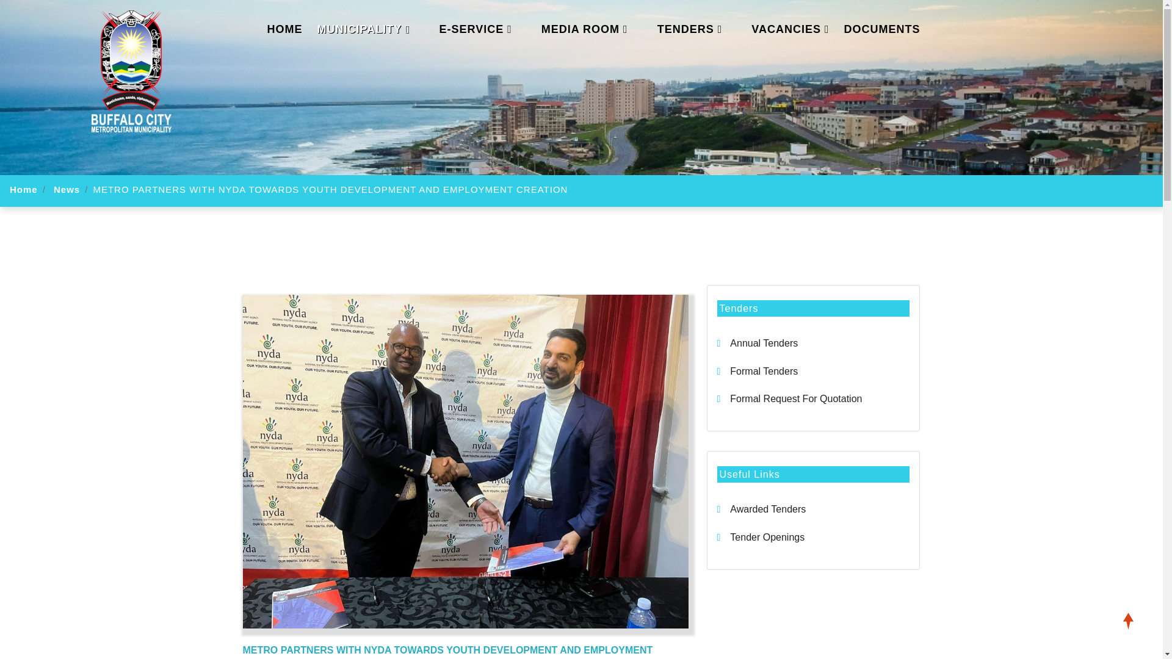 This screenshot has width=1172, height=659. Describe the element at coordinates (475, 29) in the screenshot. I see `E-SERVICE` at that location.